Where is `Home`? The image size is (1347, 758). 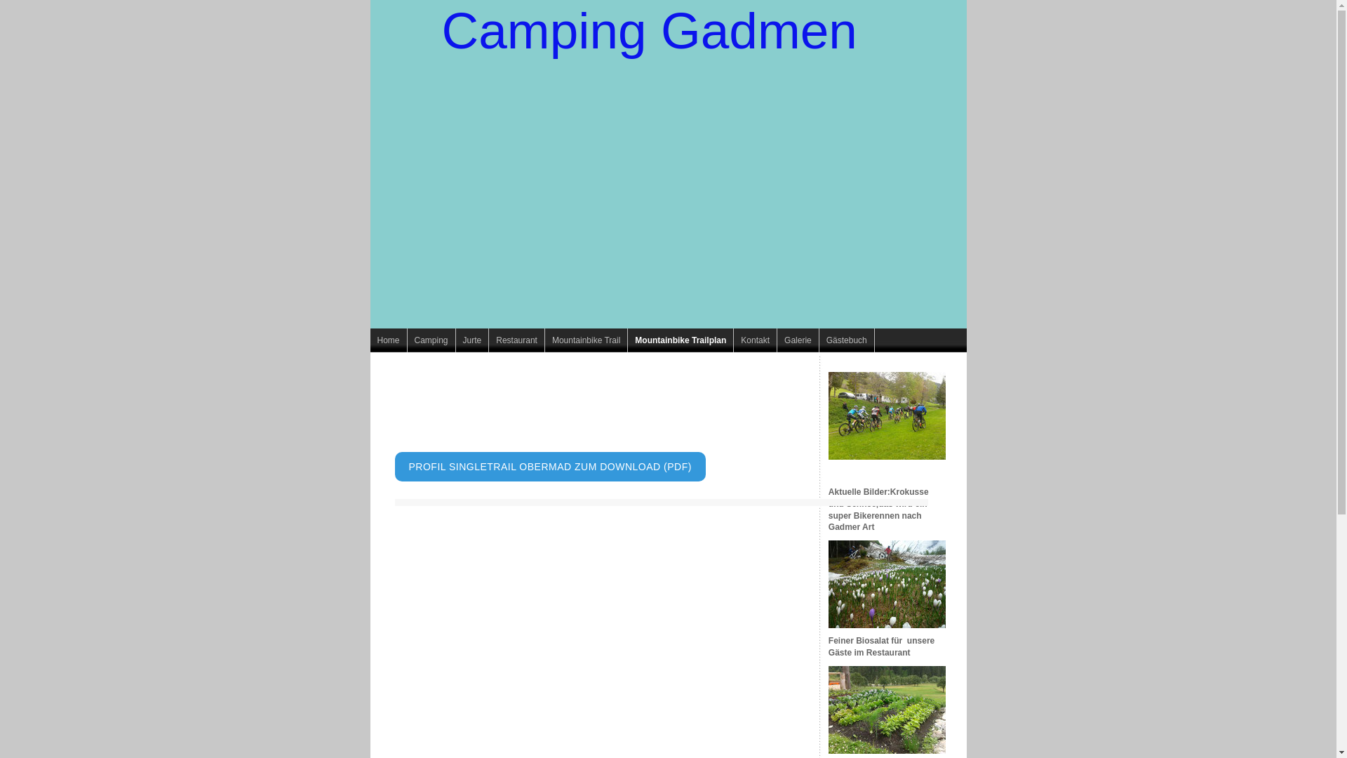
Home is located at coordinates (389, 340).